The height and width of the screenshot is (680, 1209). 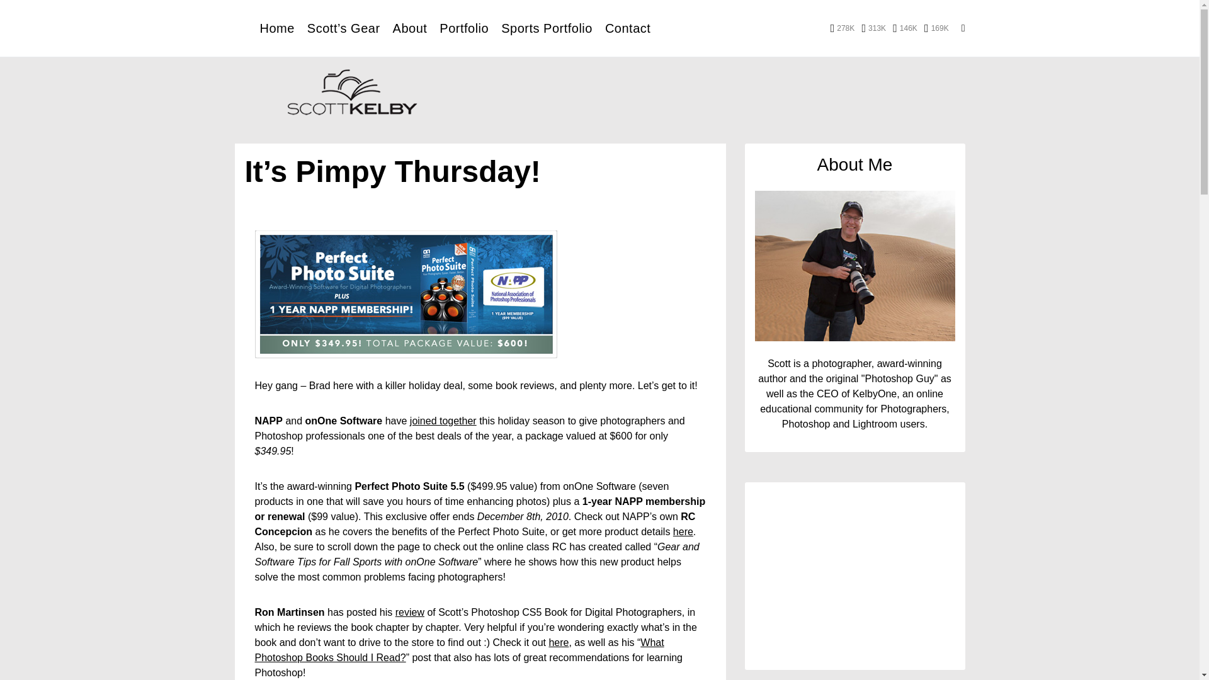 What do you see at coordinates (905, 28) in the screenshot?
I see `146K` at bounding box center [905, 28].